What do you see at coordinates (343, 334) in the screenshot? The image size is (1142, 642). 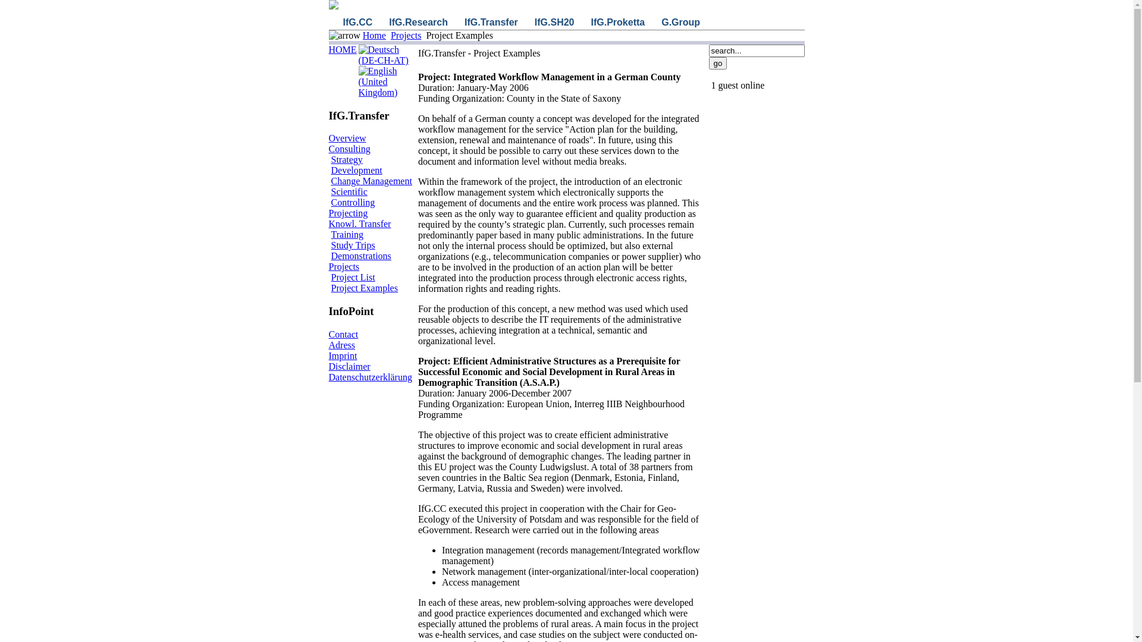 I see `Contact` at bounding box center [343, 334].